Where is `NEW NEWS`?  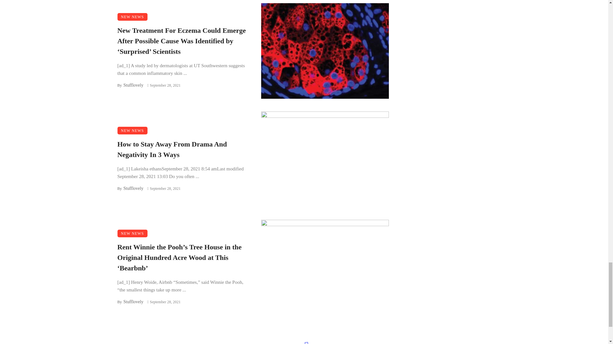
NEW NEWS is located at coordinates (132, 17).